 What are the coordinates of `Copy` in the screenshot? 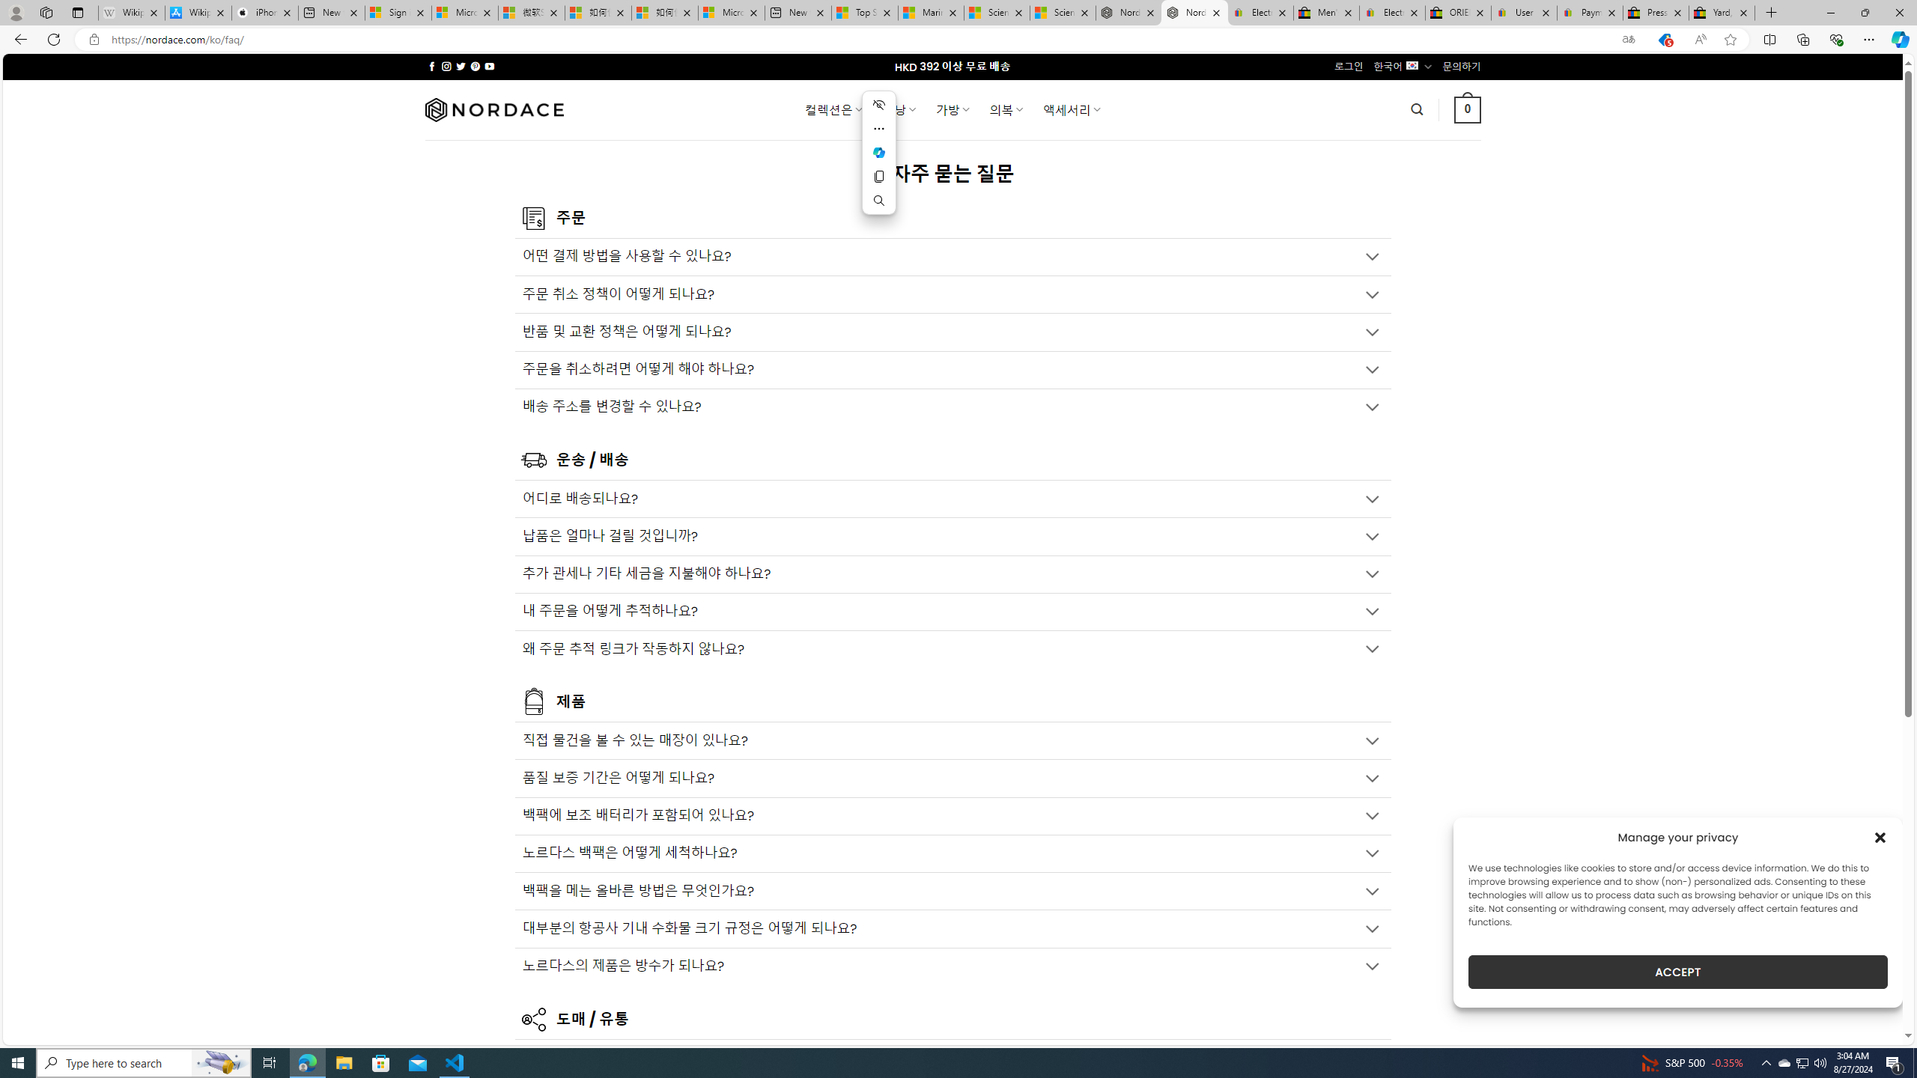 It's located at (879, 177).